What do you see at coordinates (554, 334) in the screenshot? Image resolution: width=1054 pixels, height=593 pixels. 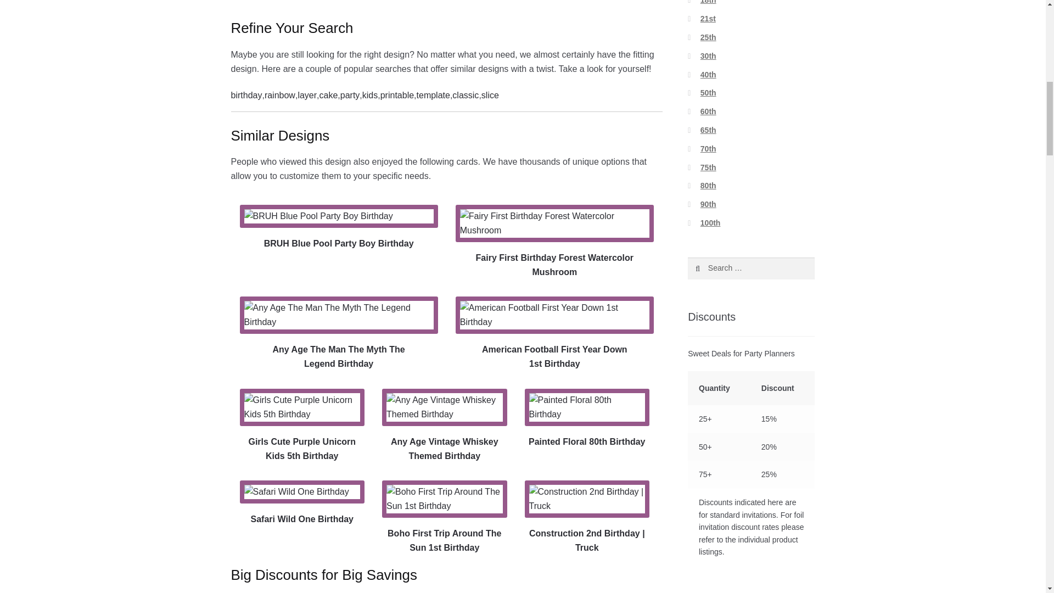 I see `American Football First Year Down 1st Birthday` at bounding box center [554, 334].